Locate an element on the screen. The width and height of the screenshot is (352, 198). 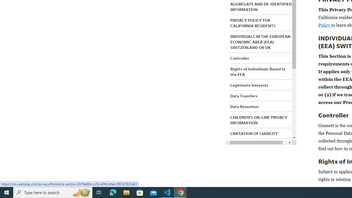
Data Retention is located at coordinates (244, 106).